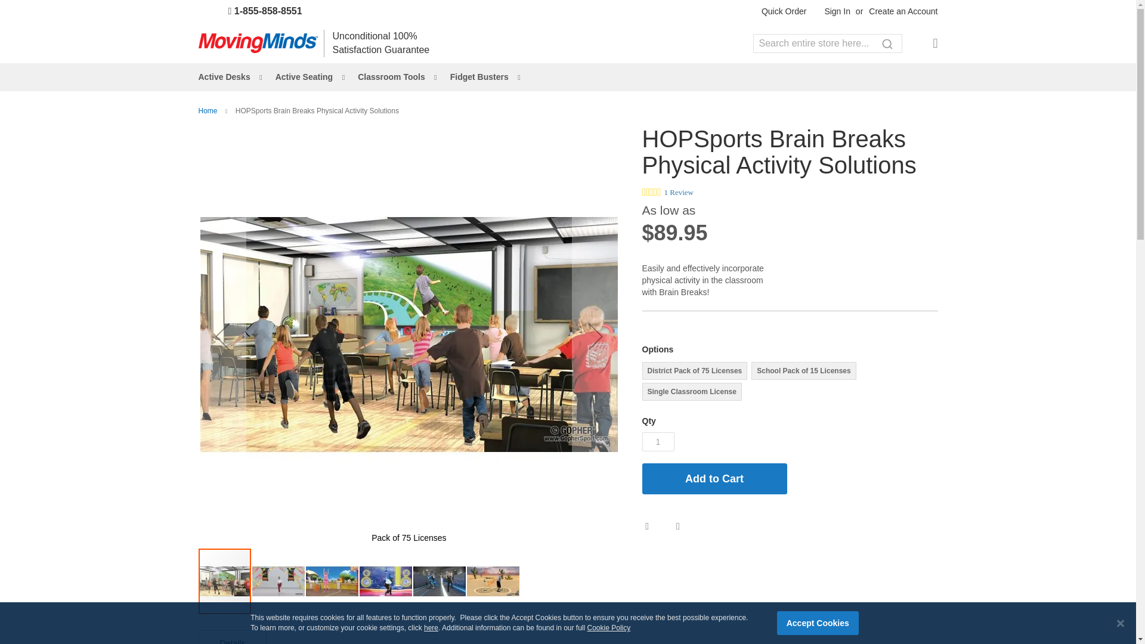 This screenshot has width=1145, height=644. What do you see at coordinates (258, 43) in the screenshot?
I see `Moving Minds Logo` at bounding box center [258, 43].